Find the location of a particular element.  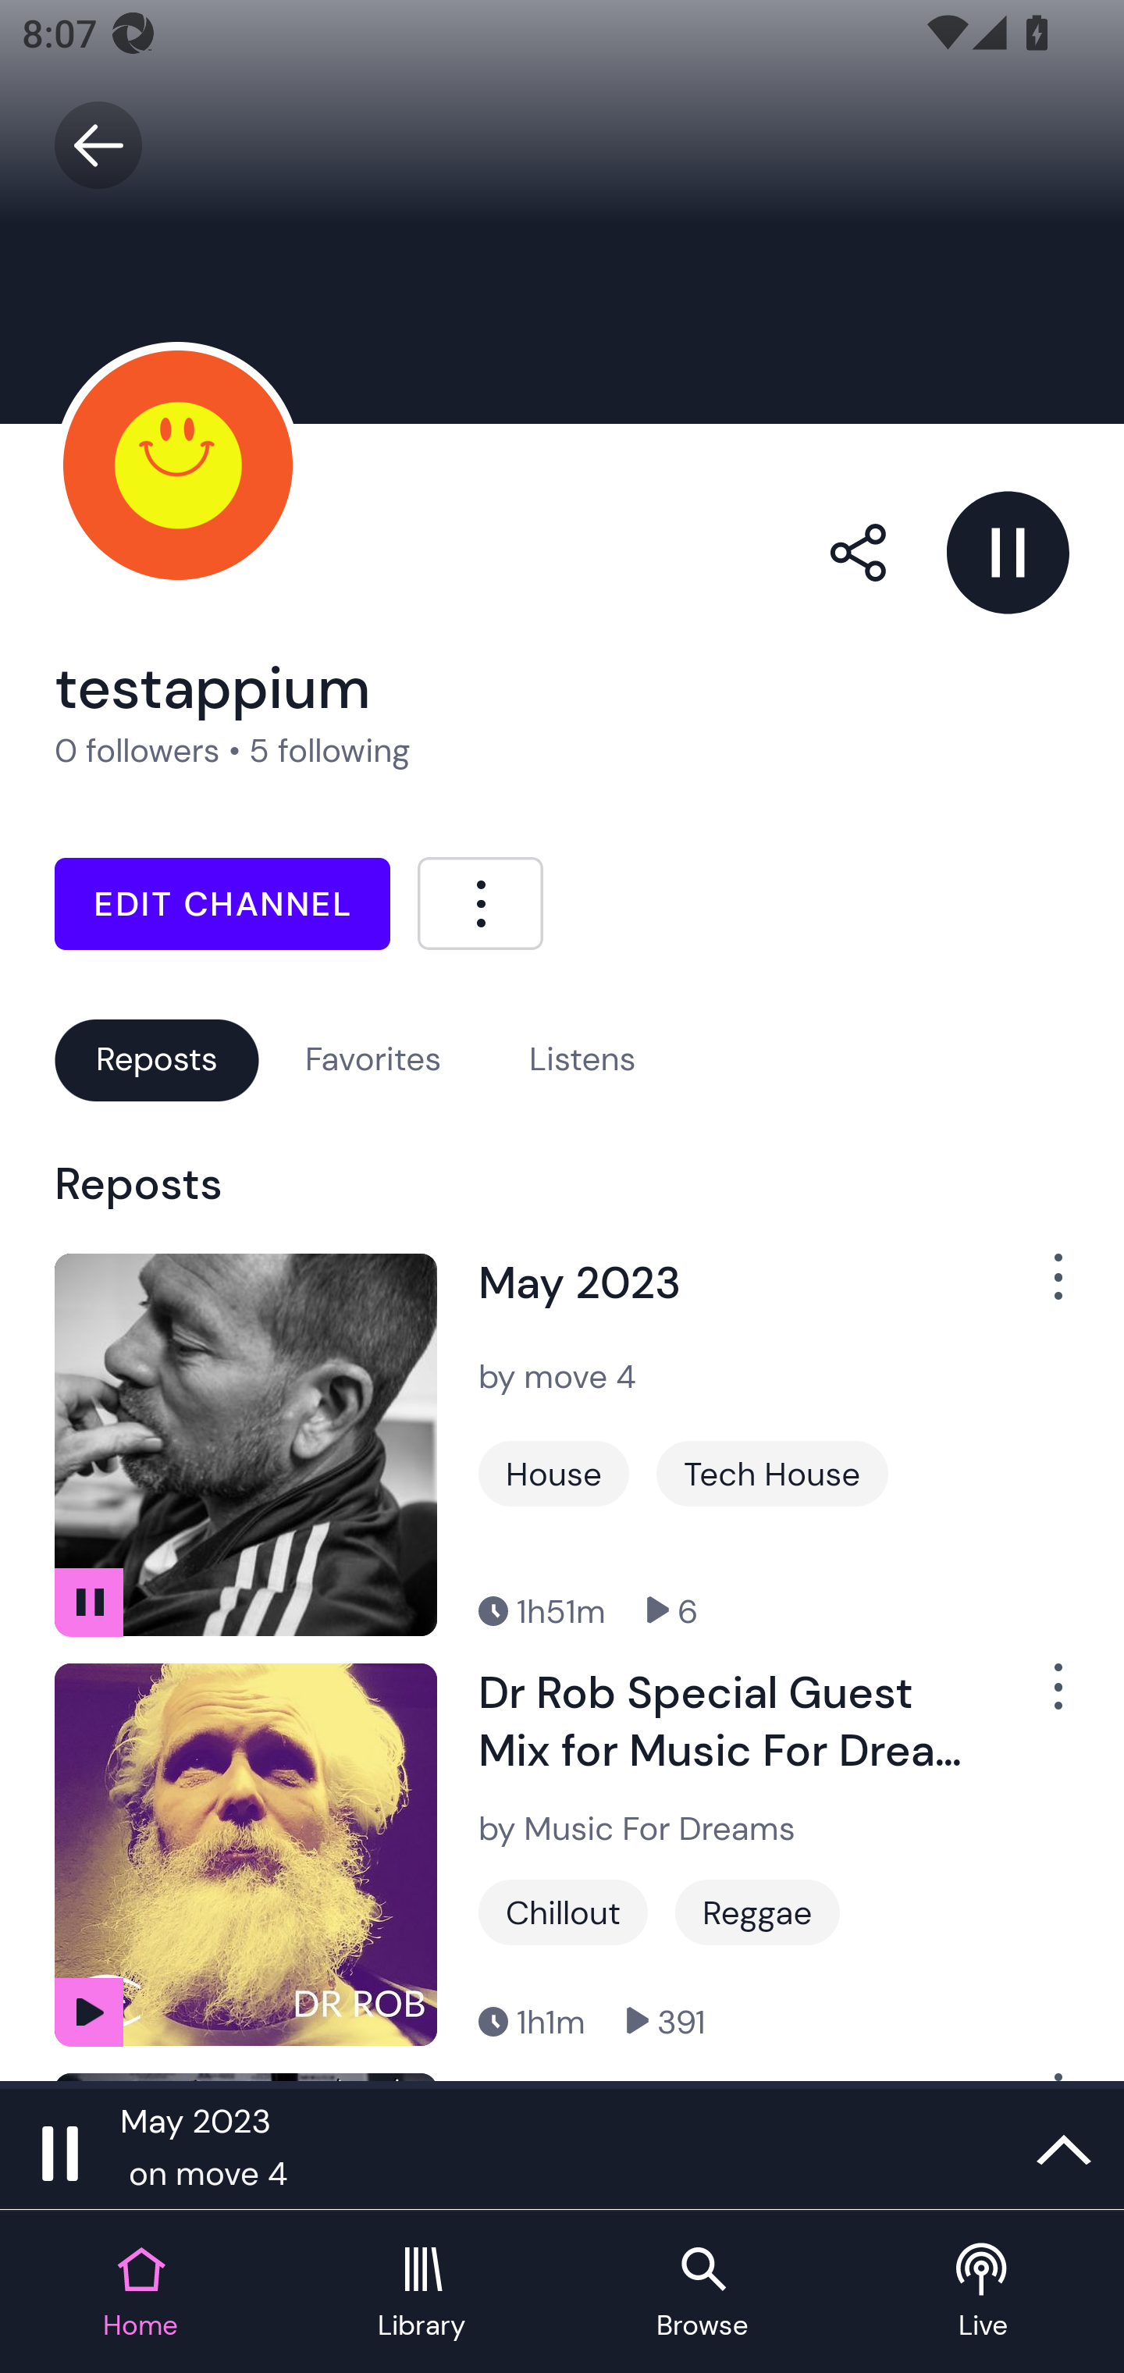

House is located at coordinates (554, 1474).